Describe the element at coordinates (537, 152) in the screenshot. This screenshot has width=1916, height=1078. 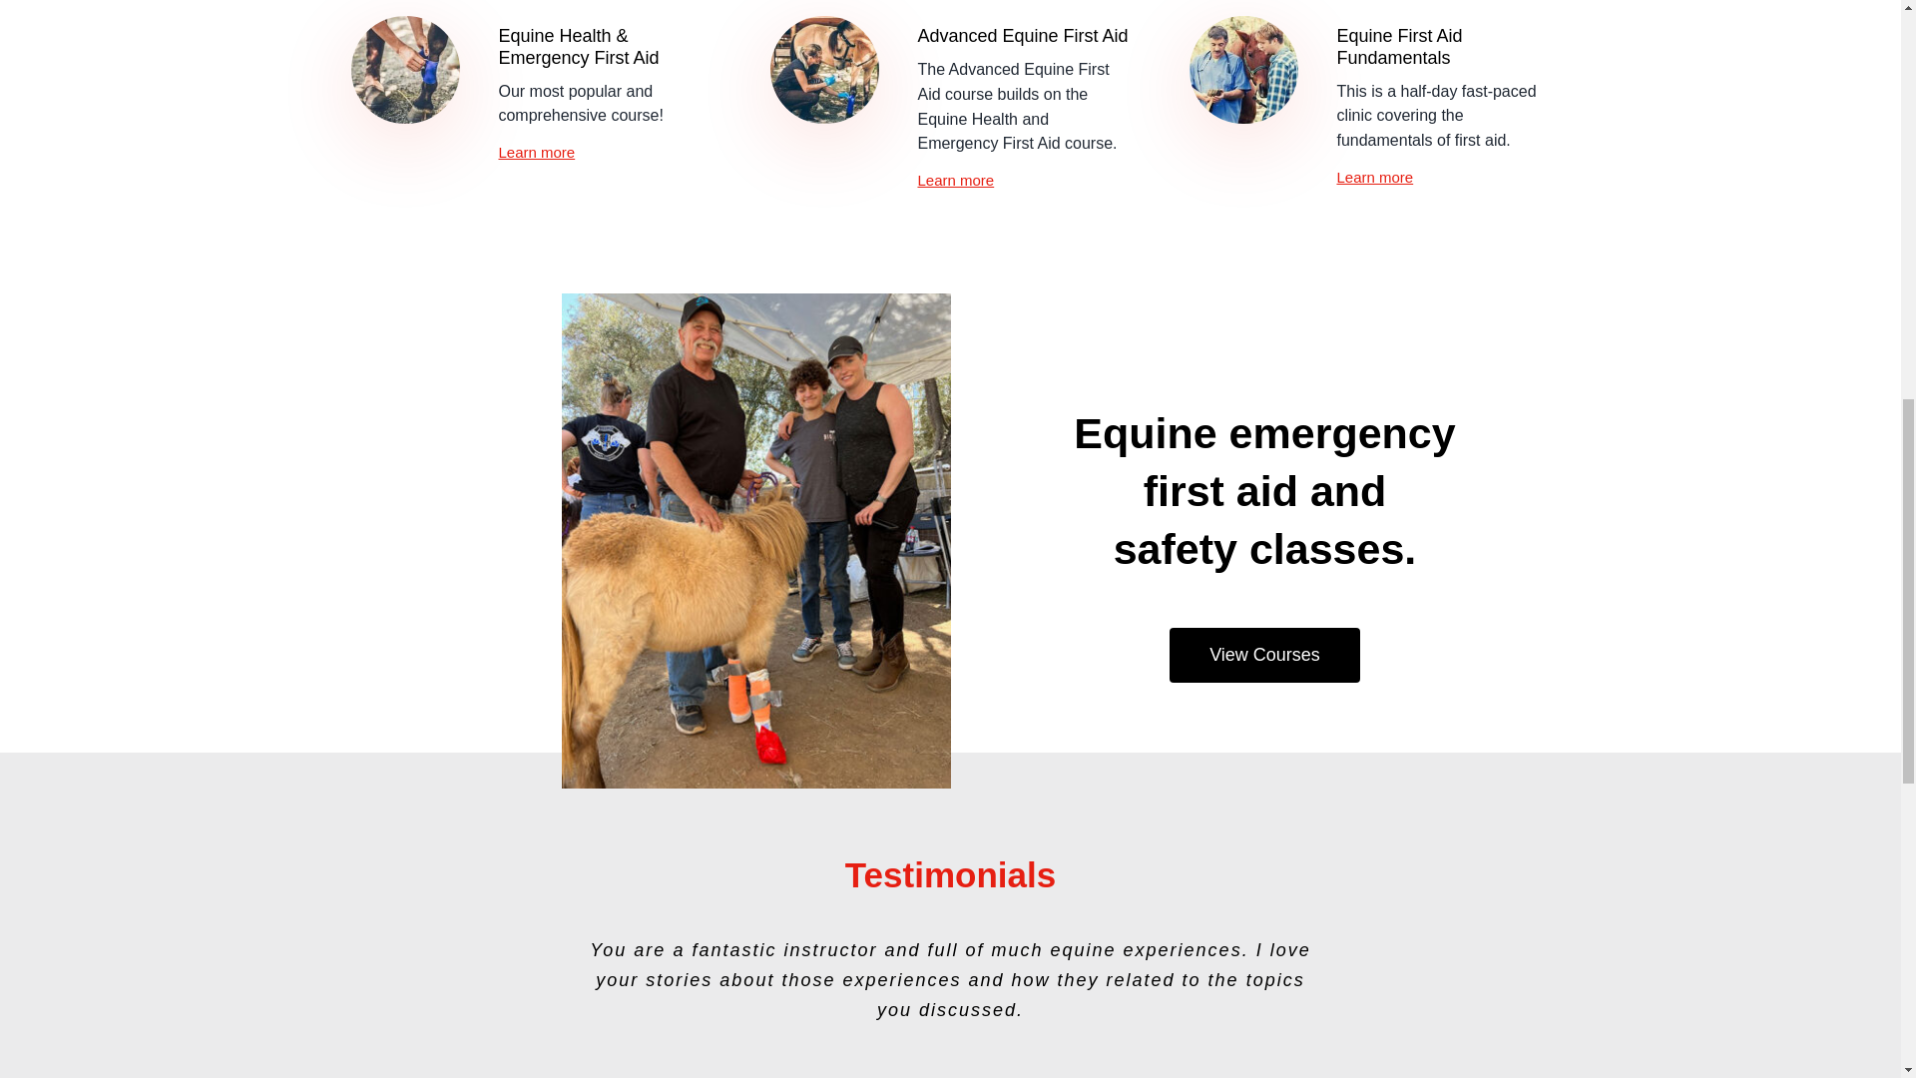
I see `Learn more` at that location.